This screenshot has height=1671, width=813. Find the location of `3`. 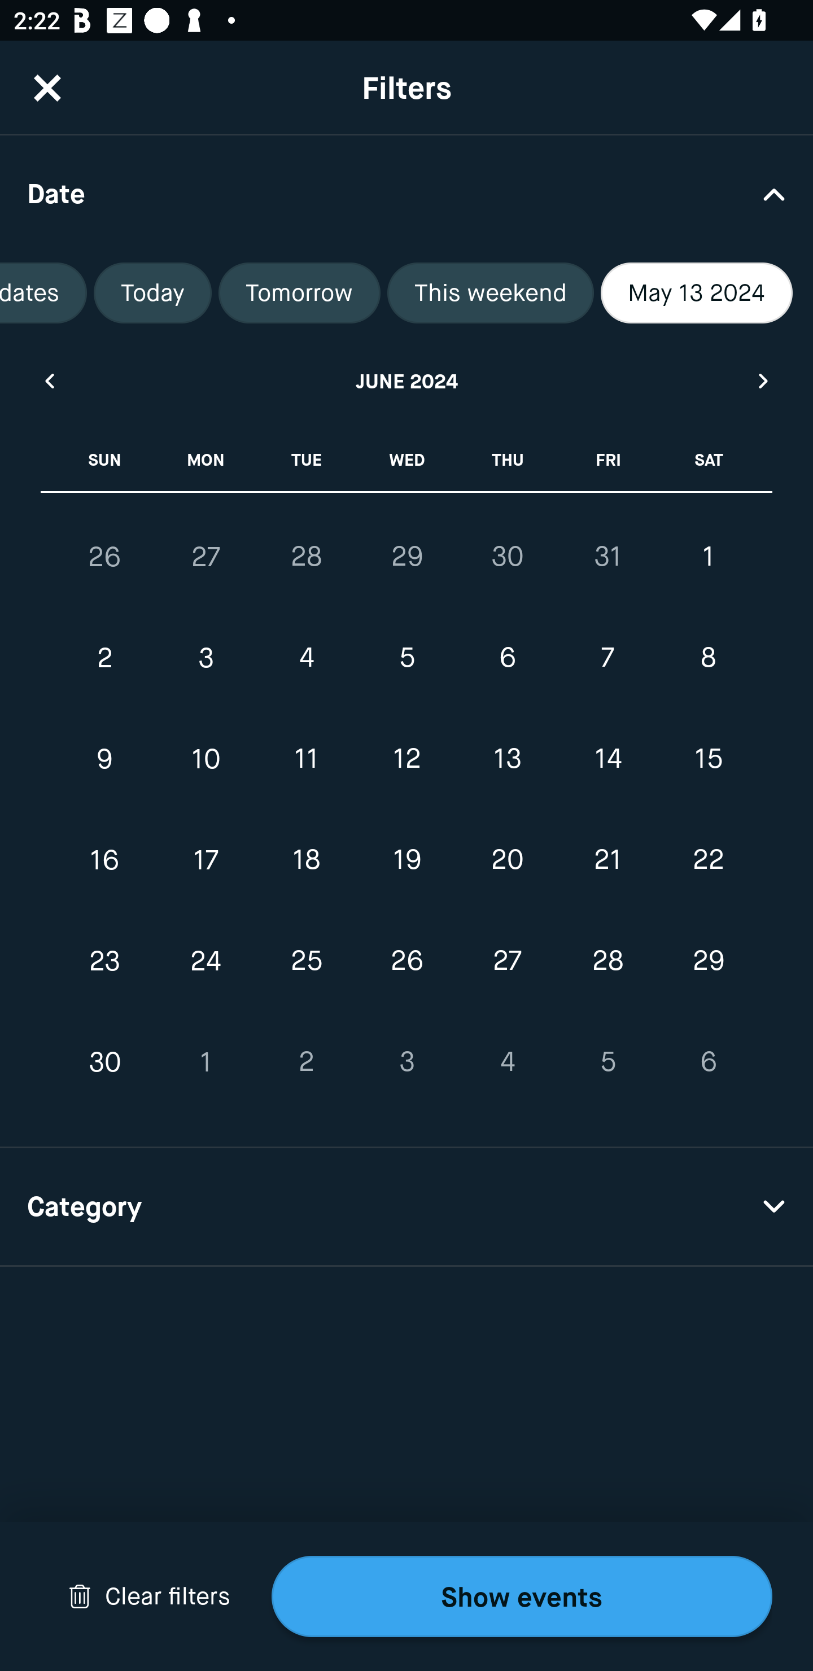

3 is located at coordinates (406, 1061).